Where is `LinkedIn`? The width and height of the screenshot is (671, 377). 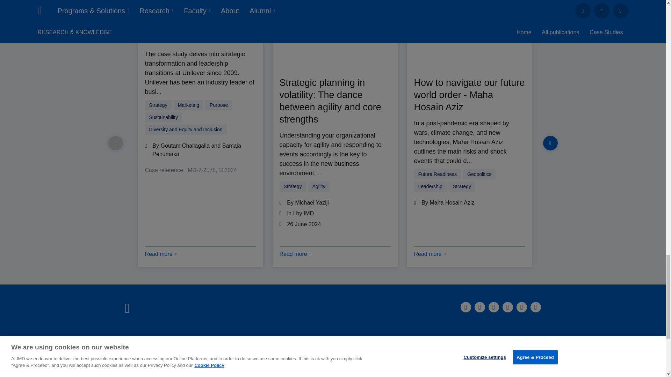
LinkedIn is located at coordinates (466, 307).